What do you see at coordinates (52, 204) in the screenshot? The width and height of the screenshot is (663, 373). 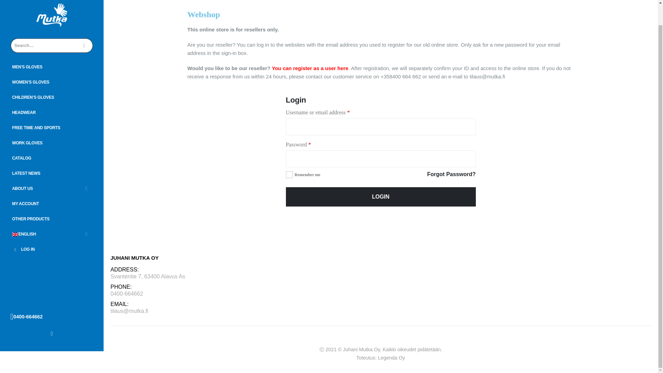 I see `MY ACCOUNT` at bounding box center [52, 204].